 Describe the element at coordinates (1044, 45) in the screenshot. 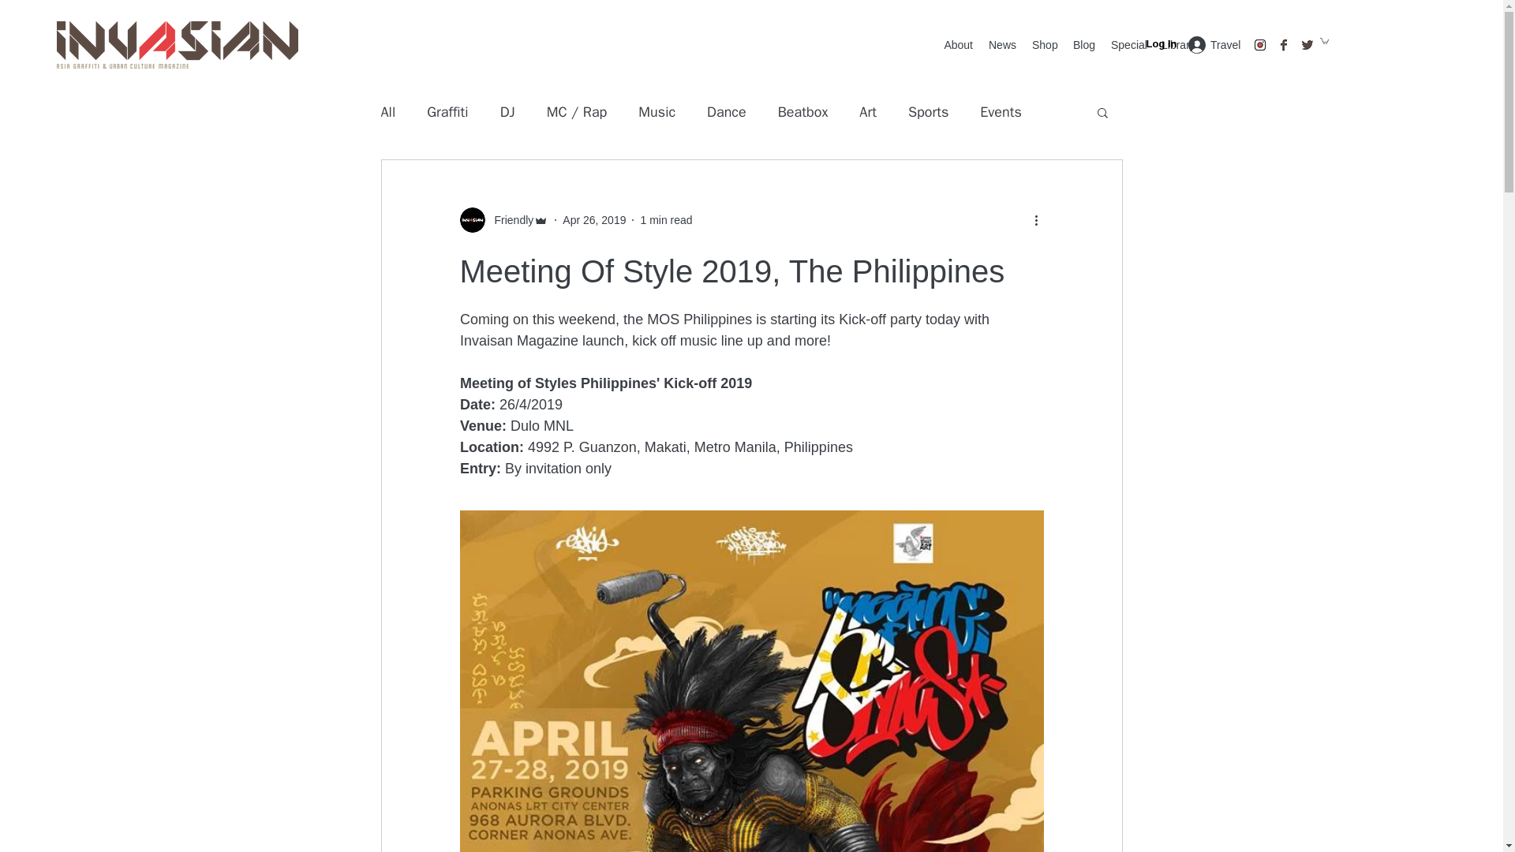

I see `Shop` at that location.